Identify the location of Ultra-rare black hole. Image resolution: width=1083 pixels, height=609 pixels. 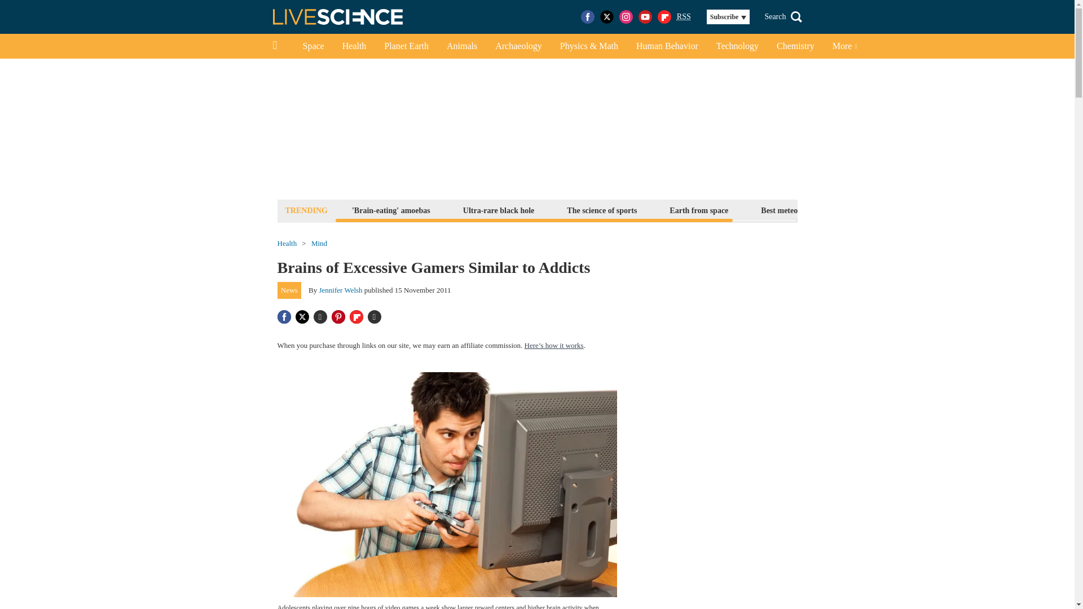
(499, 210).